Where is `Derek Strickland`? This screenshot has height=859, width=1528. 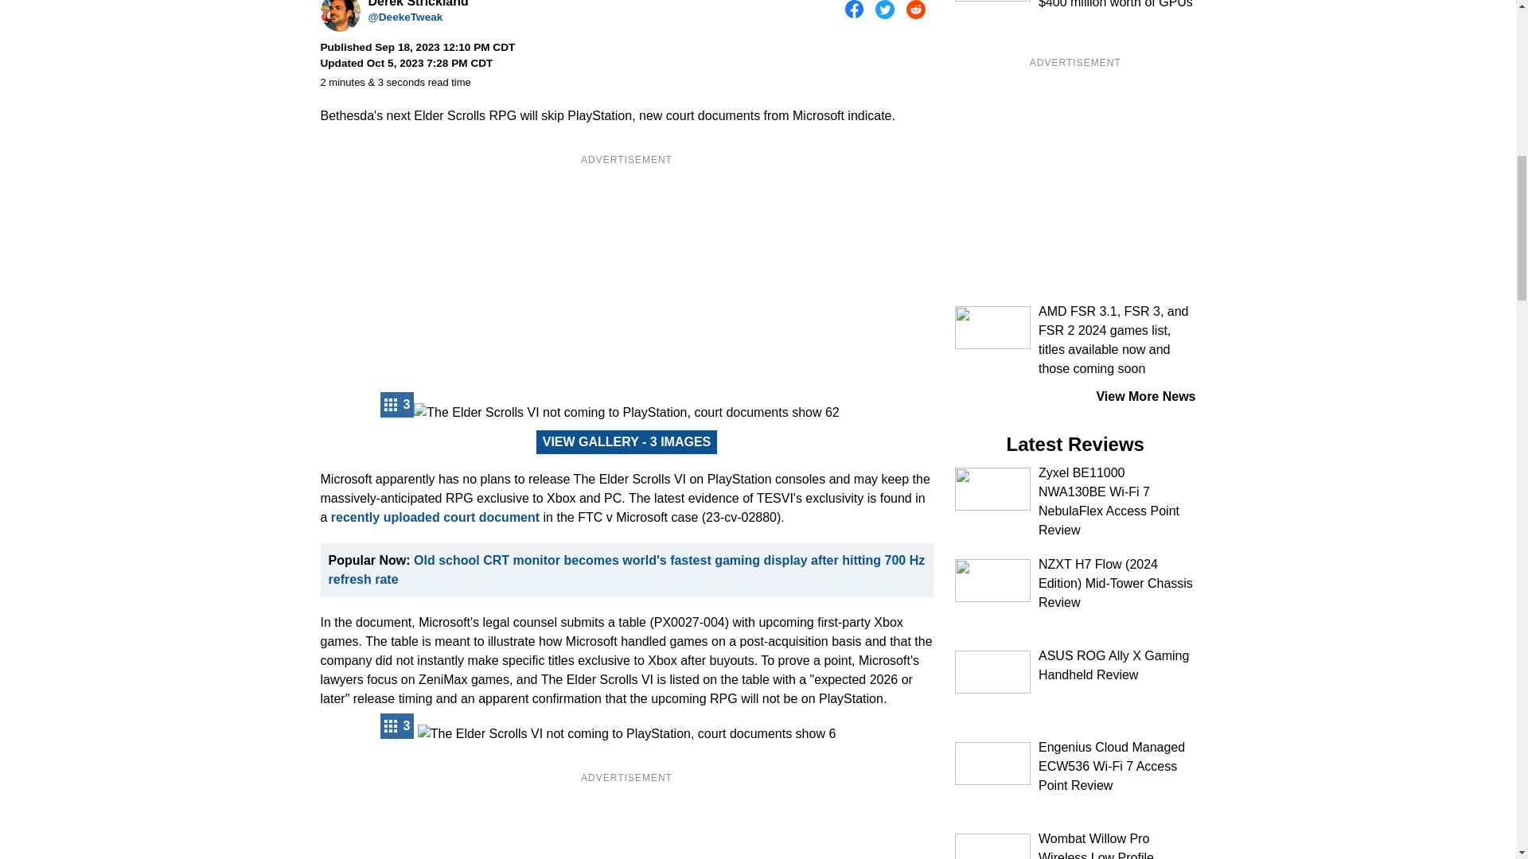 Derek Strickland is located at coordinates (339, 16).